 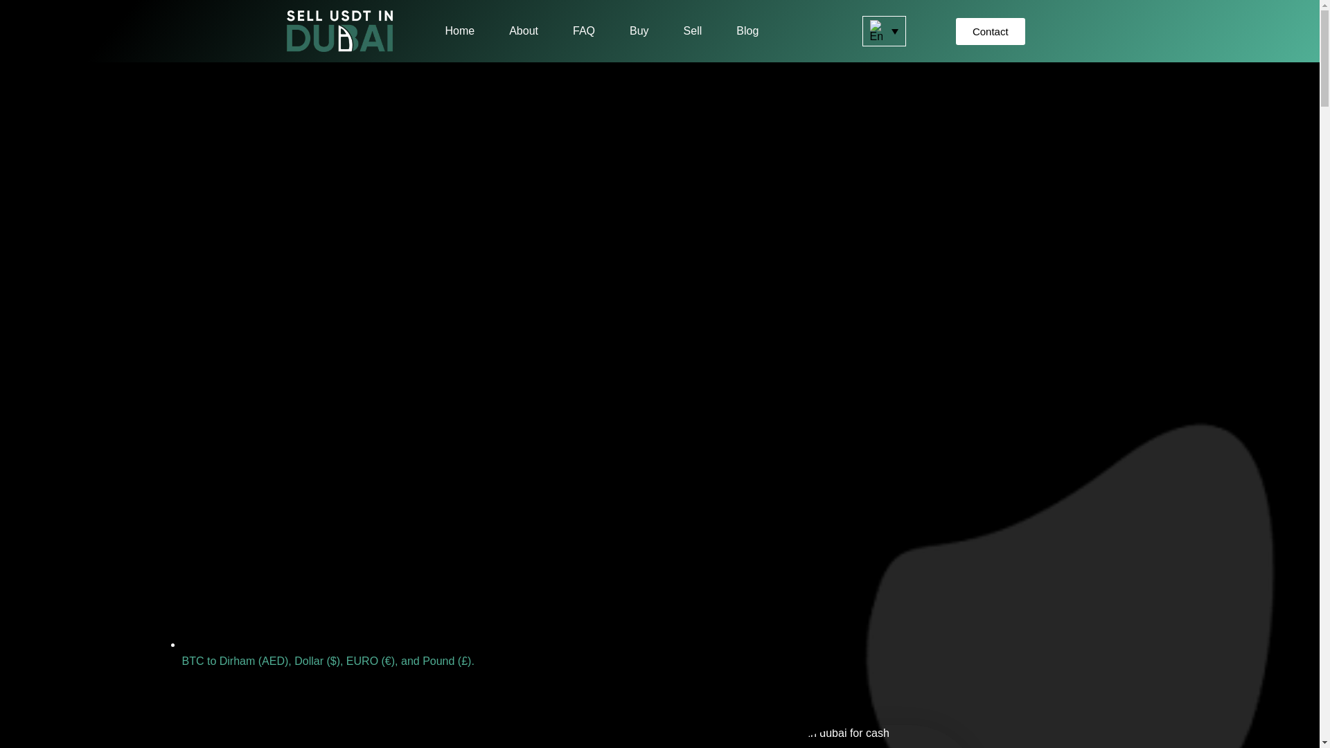 I want to click on Sell Btc In Dubai For Cash, so click(x=822, y=736).